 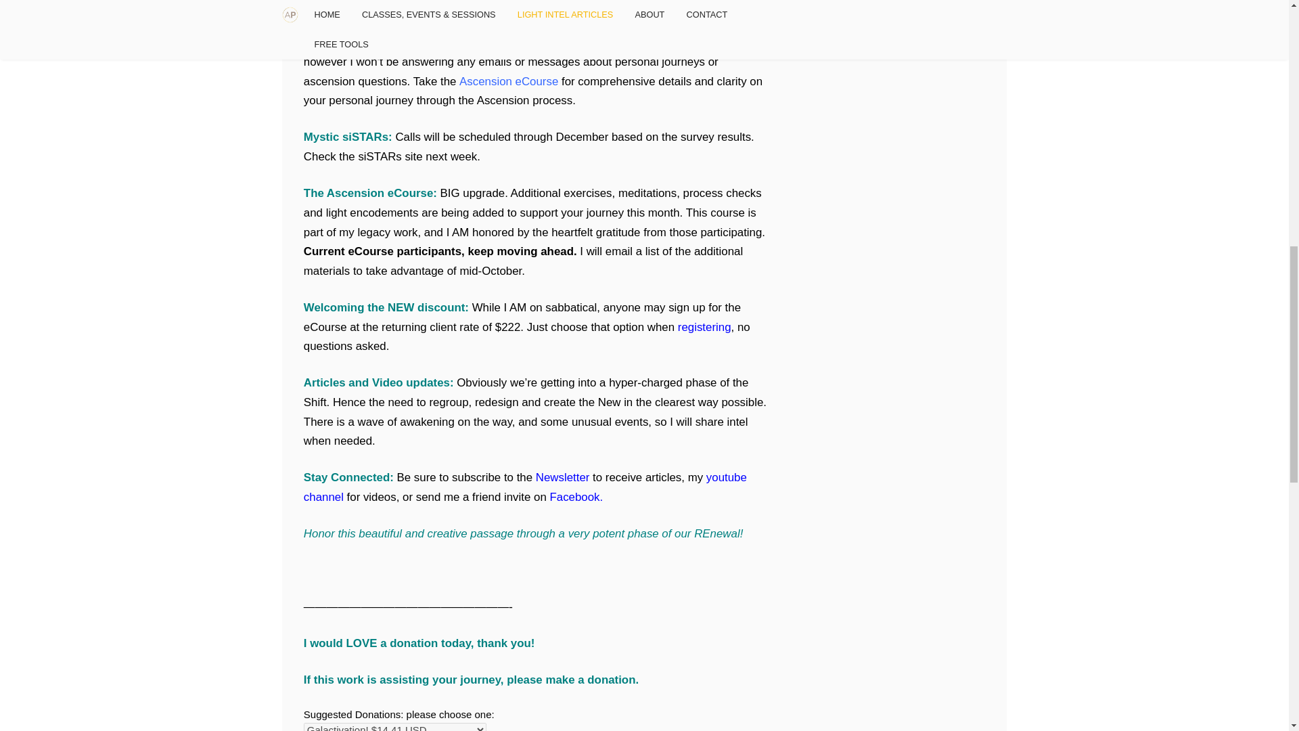 I want to click on Newsletter, so click(x=564, y=477).